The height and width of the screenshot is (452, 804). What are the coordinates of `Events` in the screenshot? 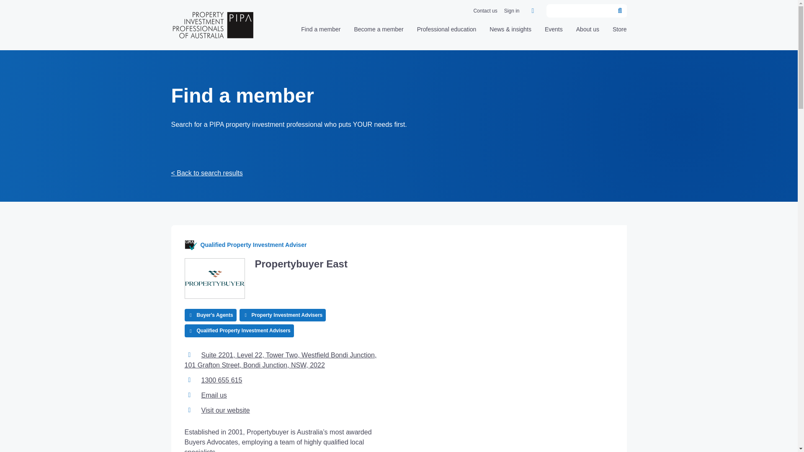 It's located at (554, 32).